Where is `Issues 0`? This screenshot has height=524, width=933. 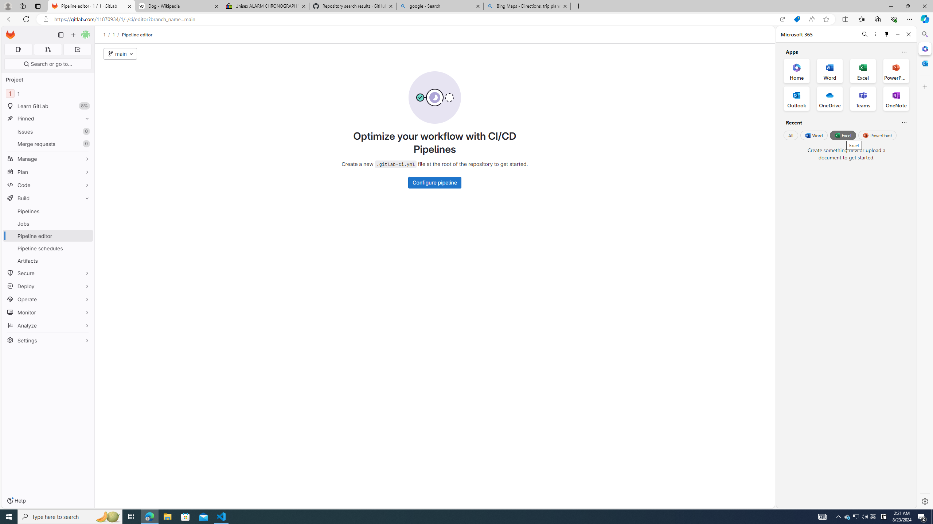 Issues 0 is located at coordinates (48, 131).